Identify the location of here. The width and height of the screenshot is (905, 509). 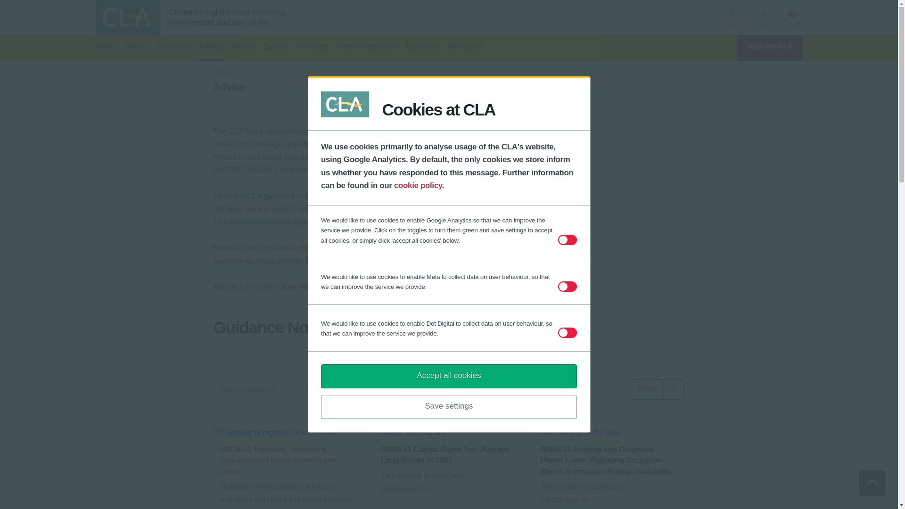
(346, 157).